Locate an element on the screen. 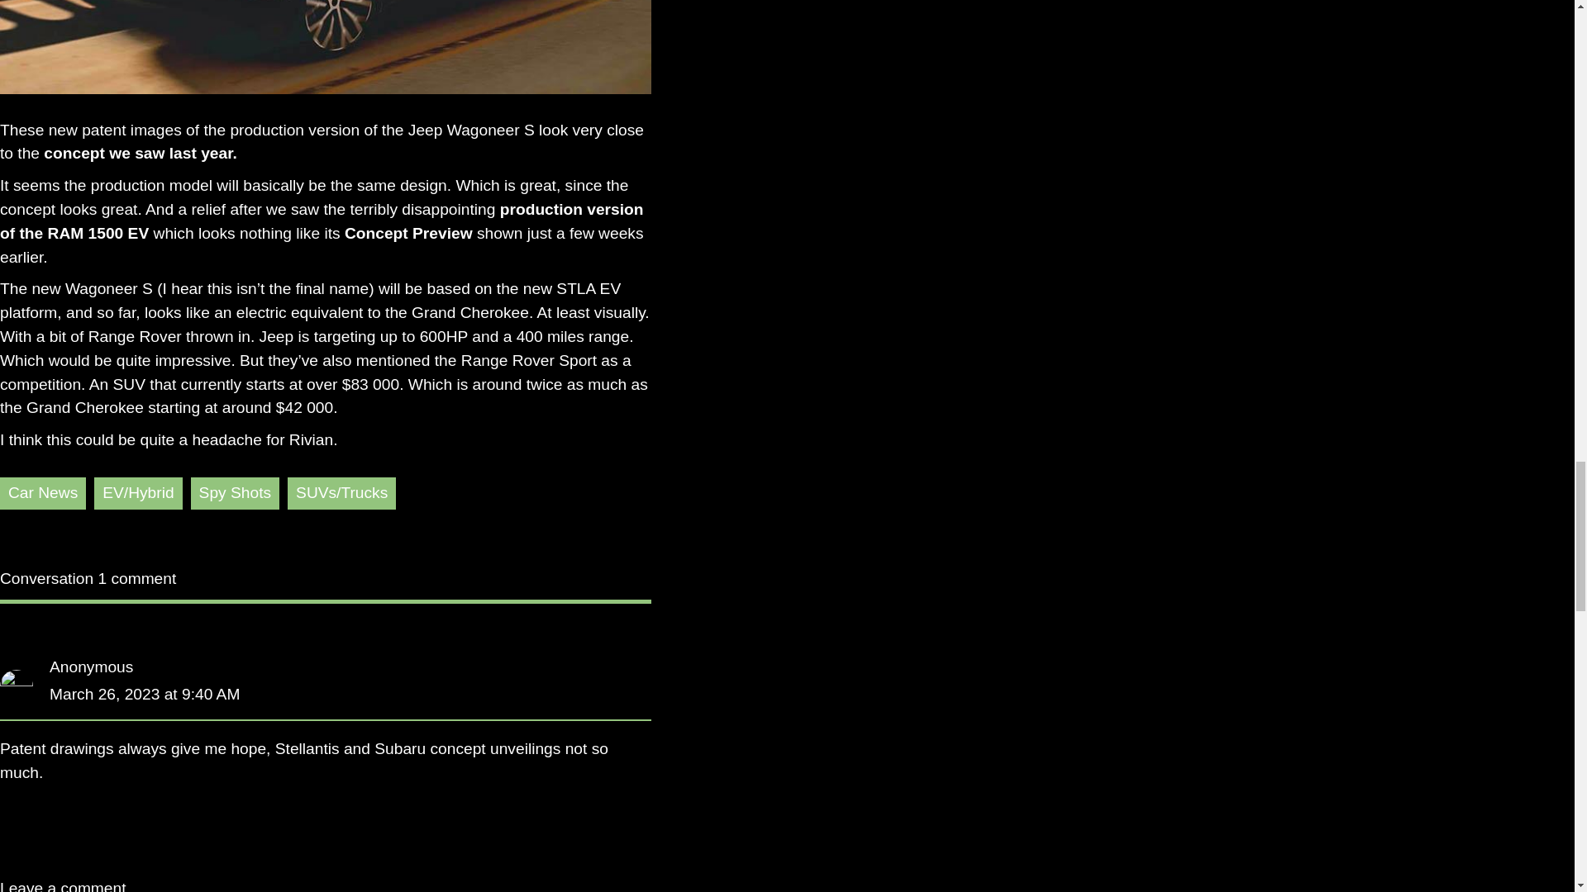 Image resolution: width=1587 pixels, height=892 pixels. Spy Shots is located at coordinates (235, 492).